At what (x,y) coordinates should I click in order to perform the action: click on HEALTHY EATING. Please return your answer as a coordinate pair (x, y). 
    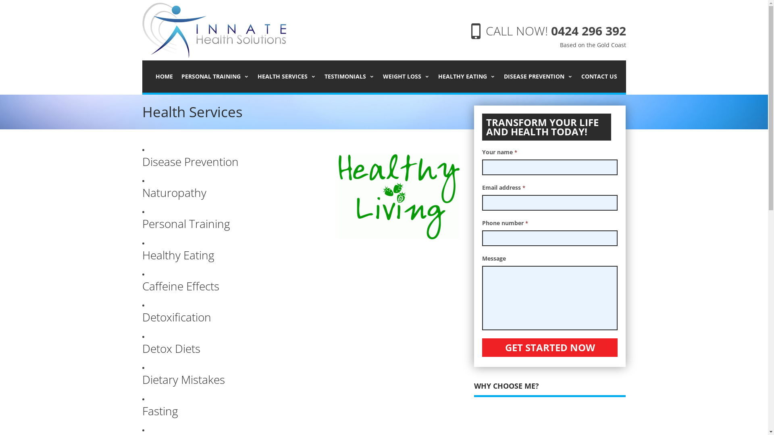
    Looking at the image, I should click on (466, 77).